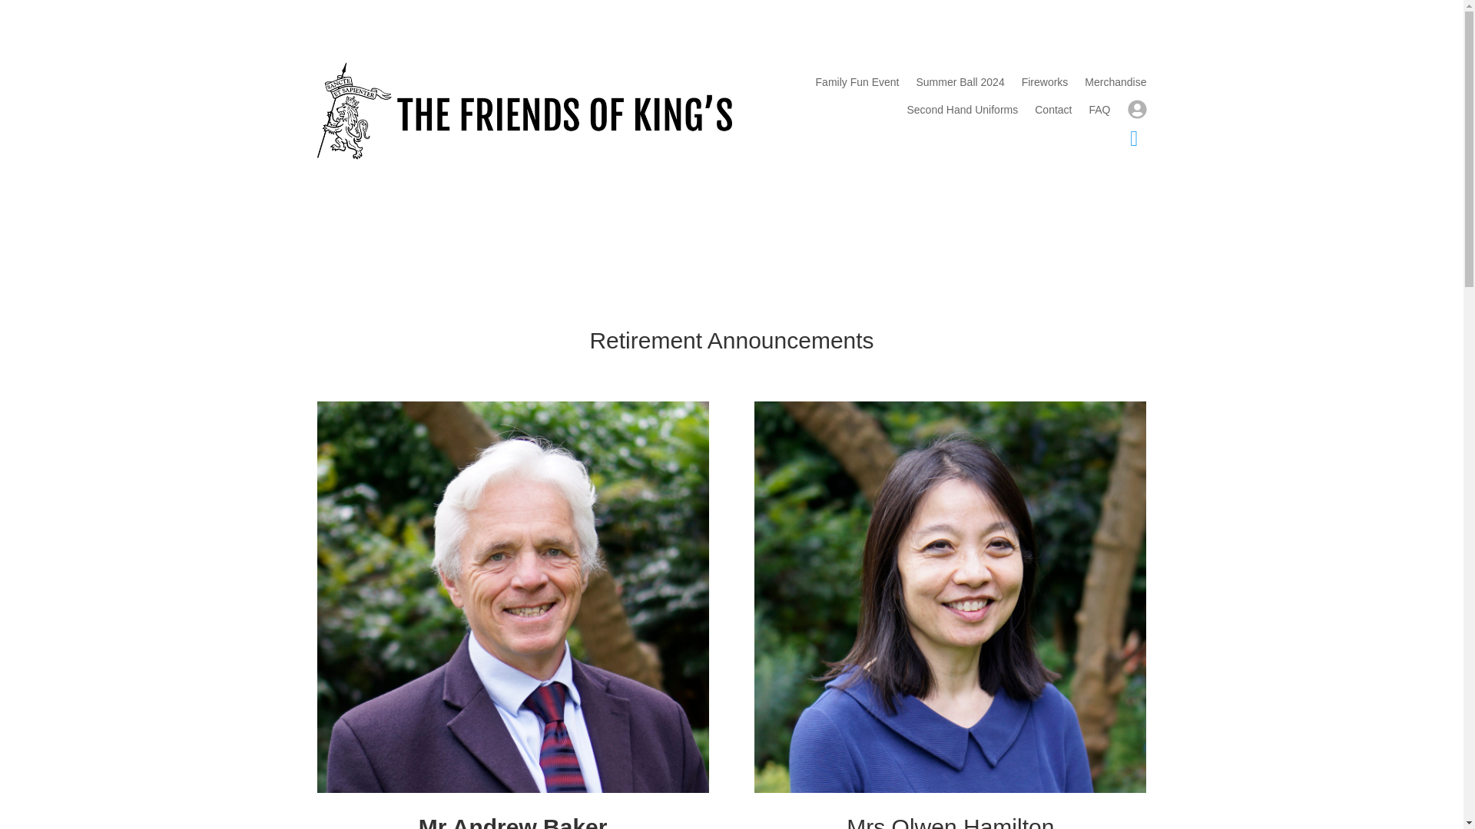  Describe the element at coordinates (1053, 112) in the screenshot. I see `Contact` at that location.